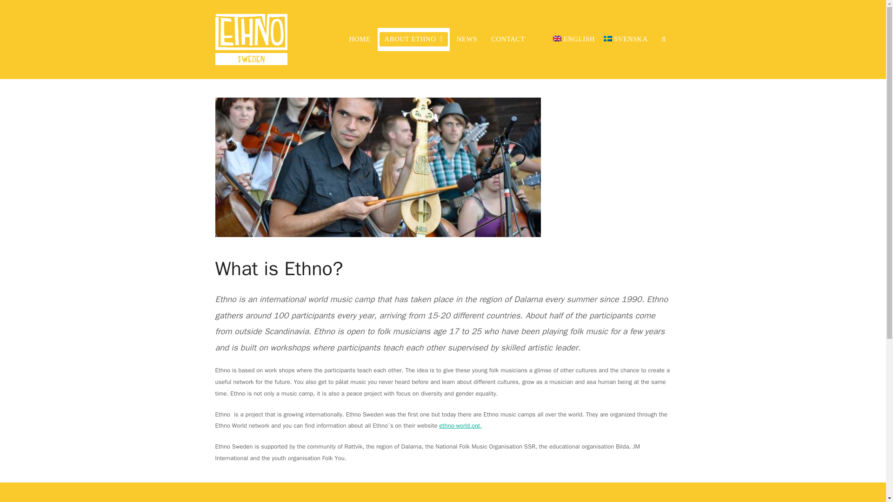 The height and width of the screenshot is (502, 893). I want to click on ethno-world.org., so click(460, 426).